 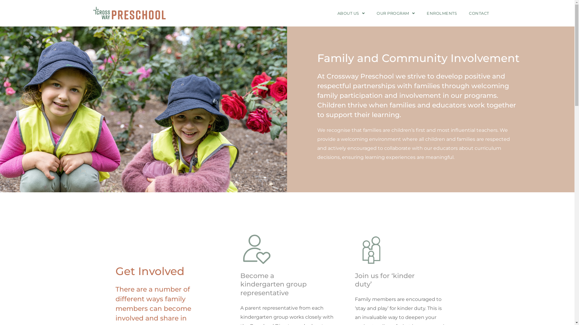 What do you see at coordinates (479, 13) in the screenshot?
I see `CONTACT` at bounding box center [479, 13].